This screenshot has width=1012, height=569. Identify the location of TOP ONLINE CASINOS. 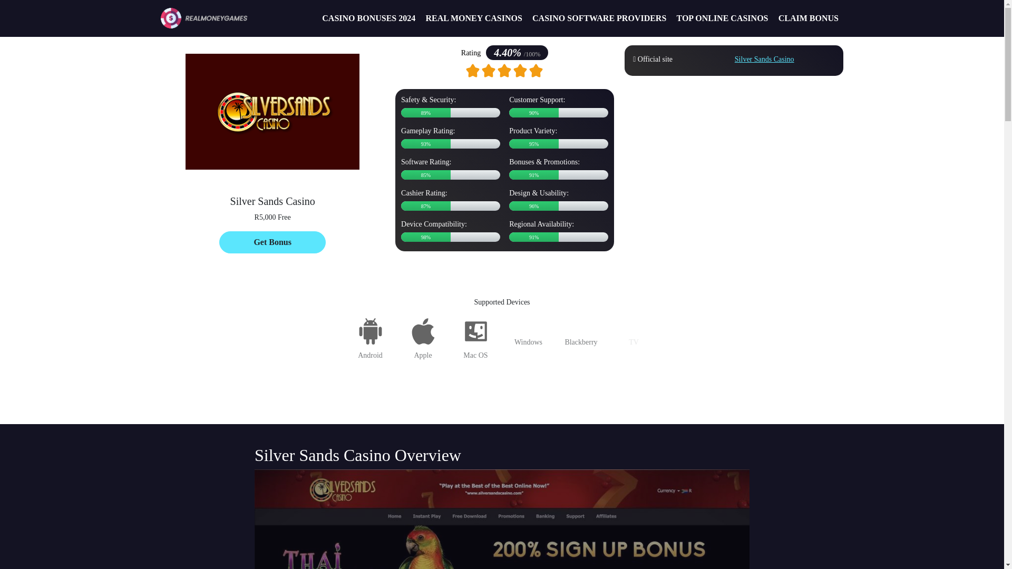
(722, 18).